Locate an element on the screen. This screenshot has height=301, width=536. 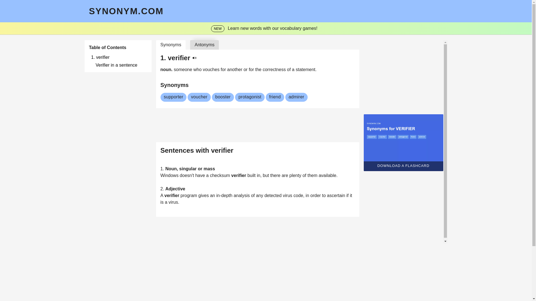
available. is located at coordinates (328, 176).